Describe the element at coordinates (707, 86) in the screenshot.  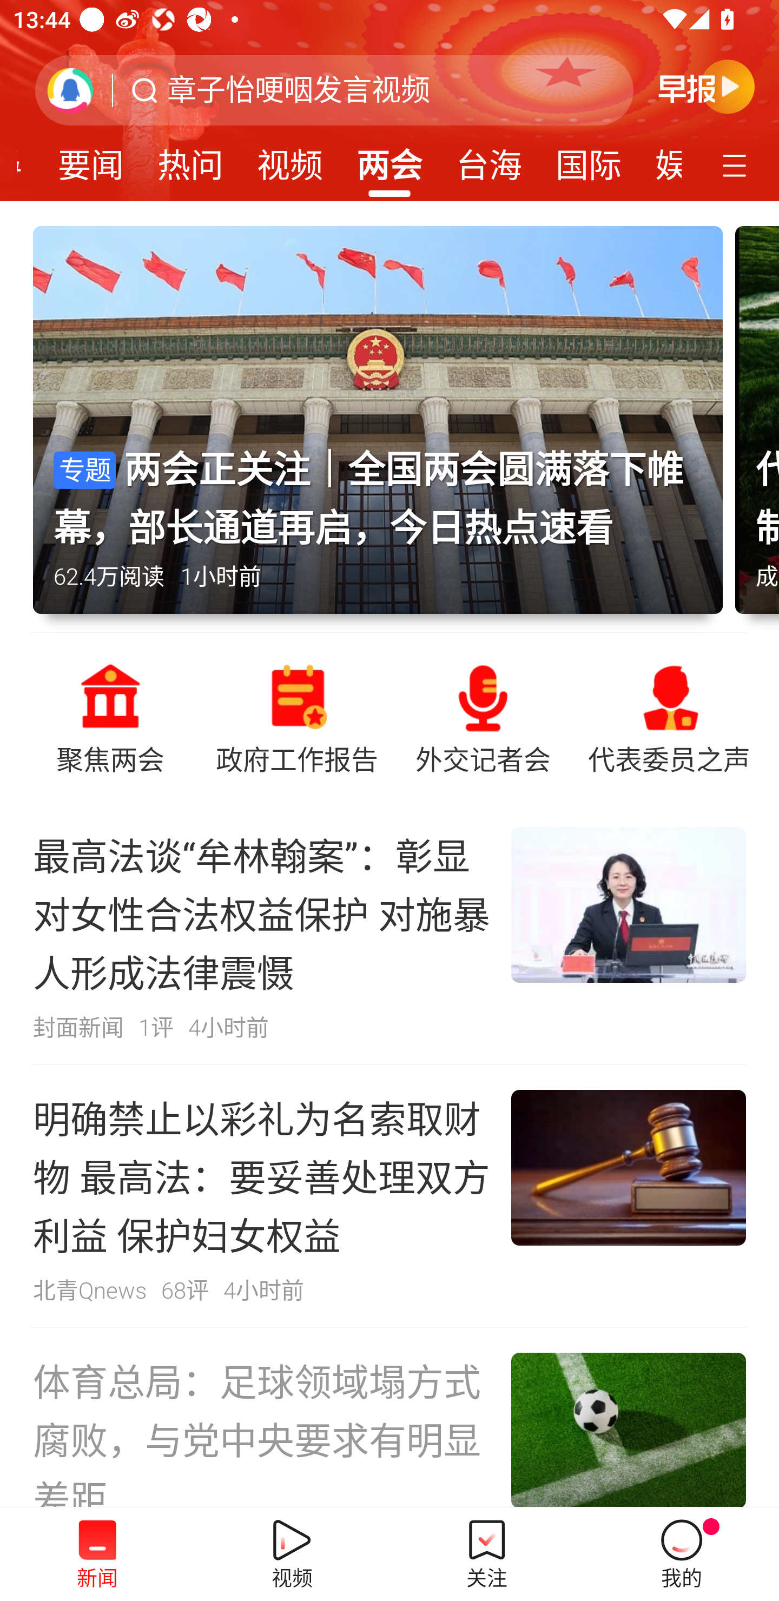
I see `早晚报` at that location.